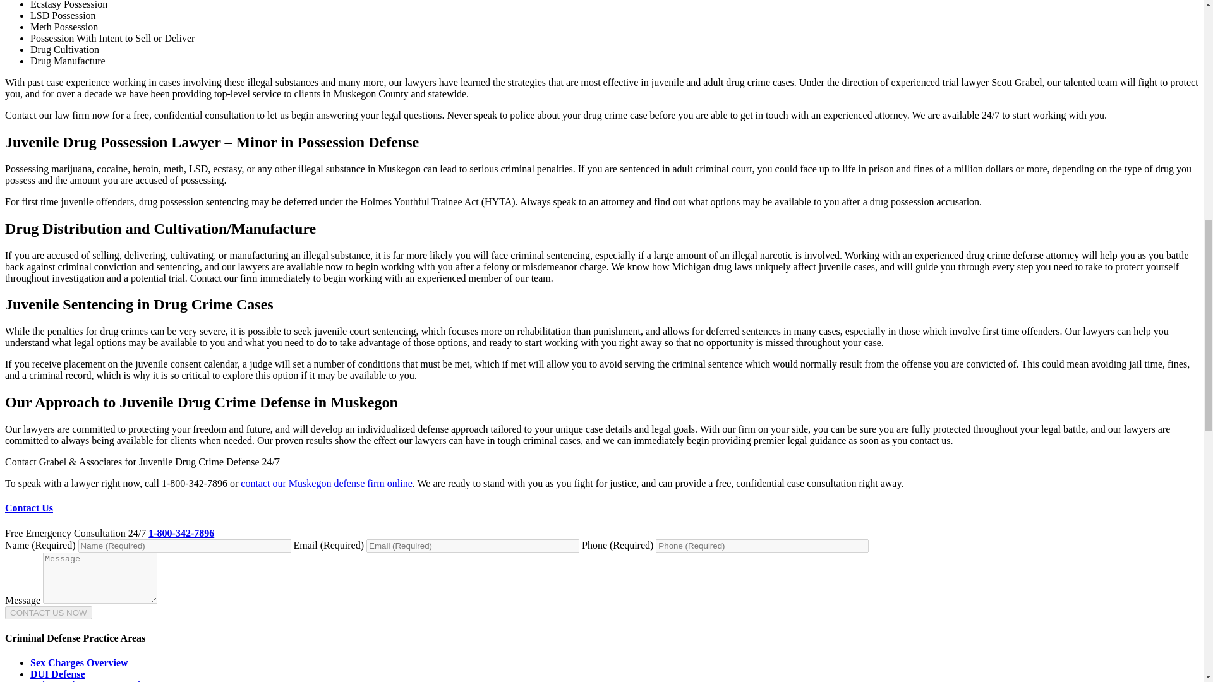  Describe the element at coordinates (80, 663) in the screenshot. I see `Sex Charges Overview` at that location.